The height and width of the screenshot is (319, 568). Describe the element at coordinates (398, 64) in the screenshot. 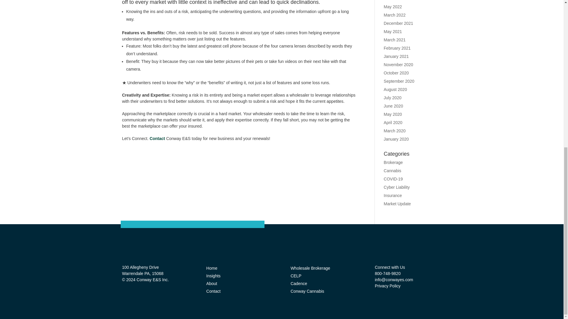

I see `November 2020` at that location.